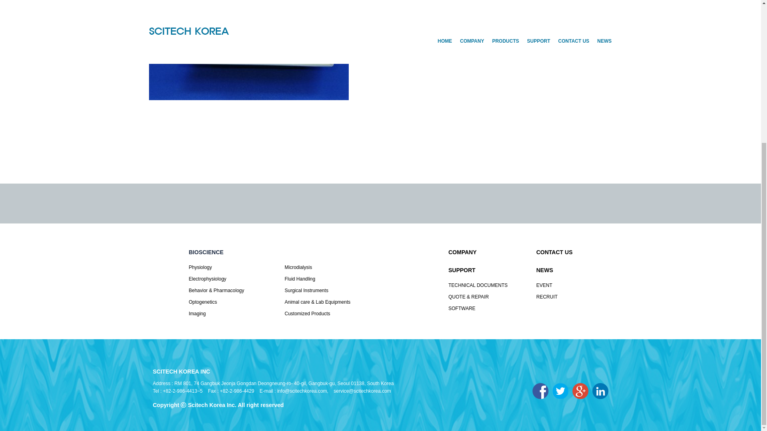 The width and height of the screenshot is (767, 431). Describe the element at coordinates (229, 302) in the screenshot. I see `Optogenetics` at that location.